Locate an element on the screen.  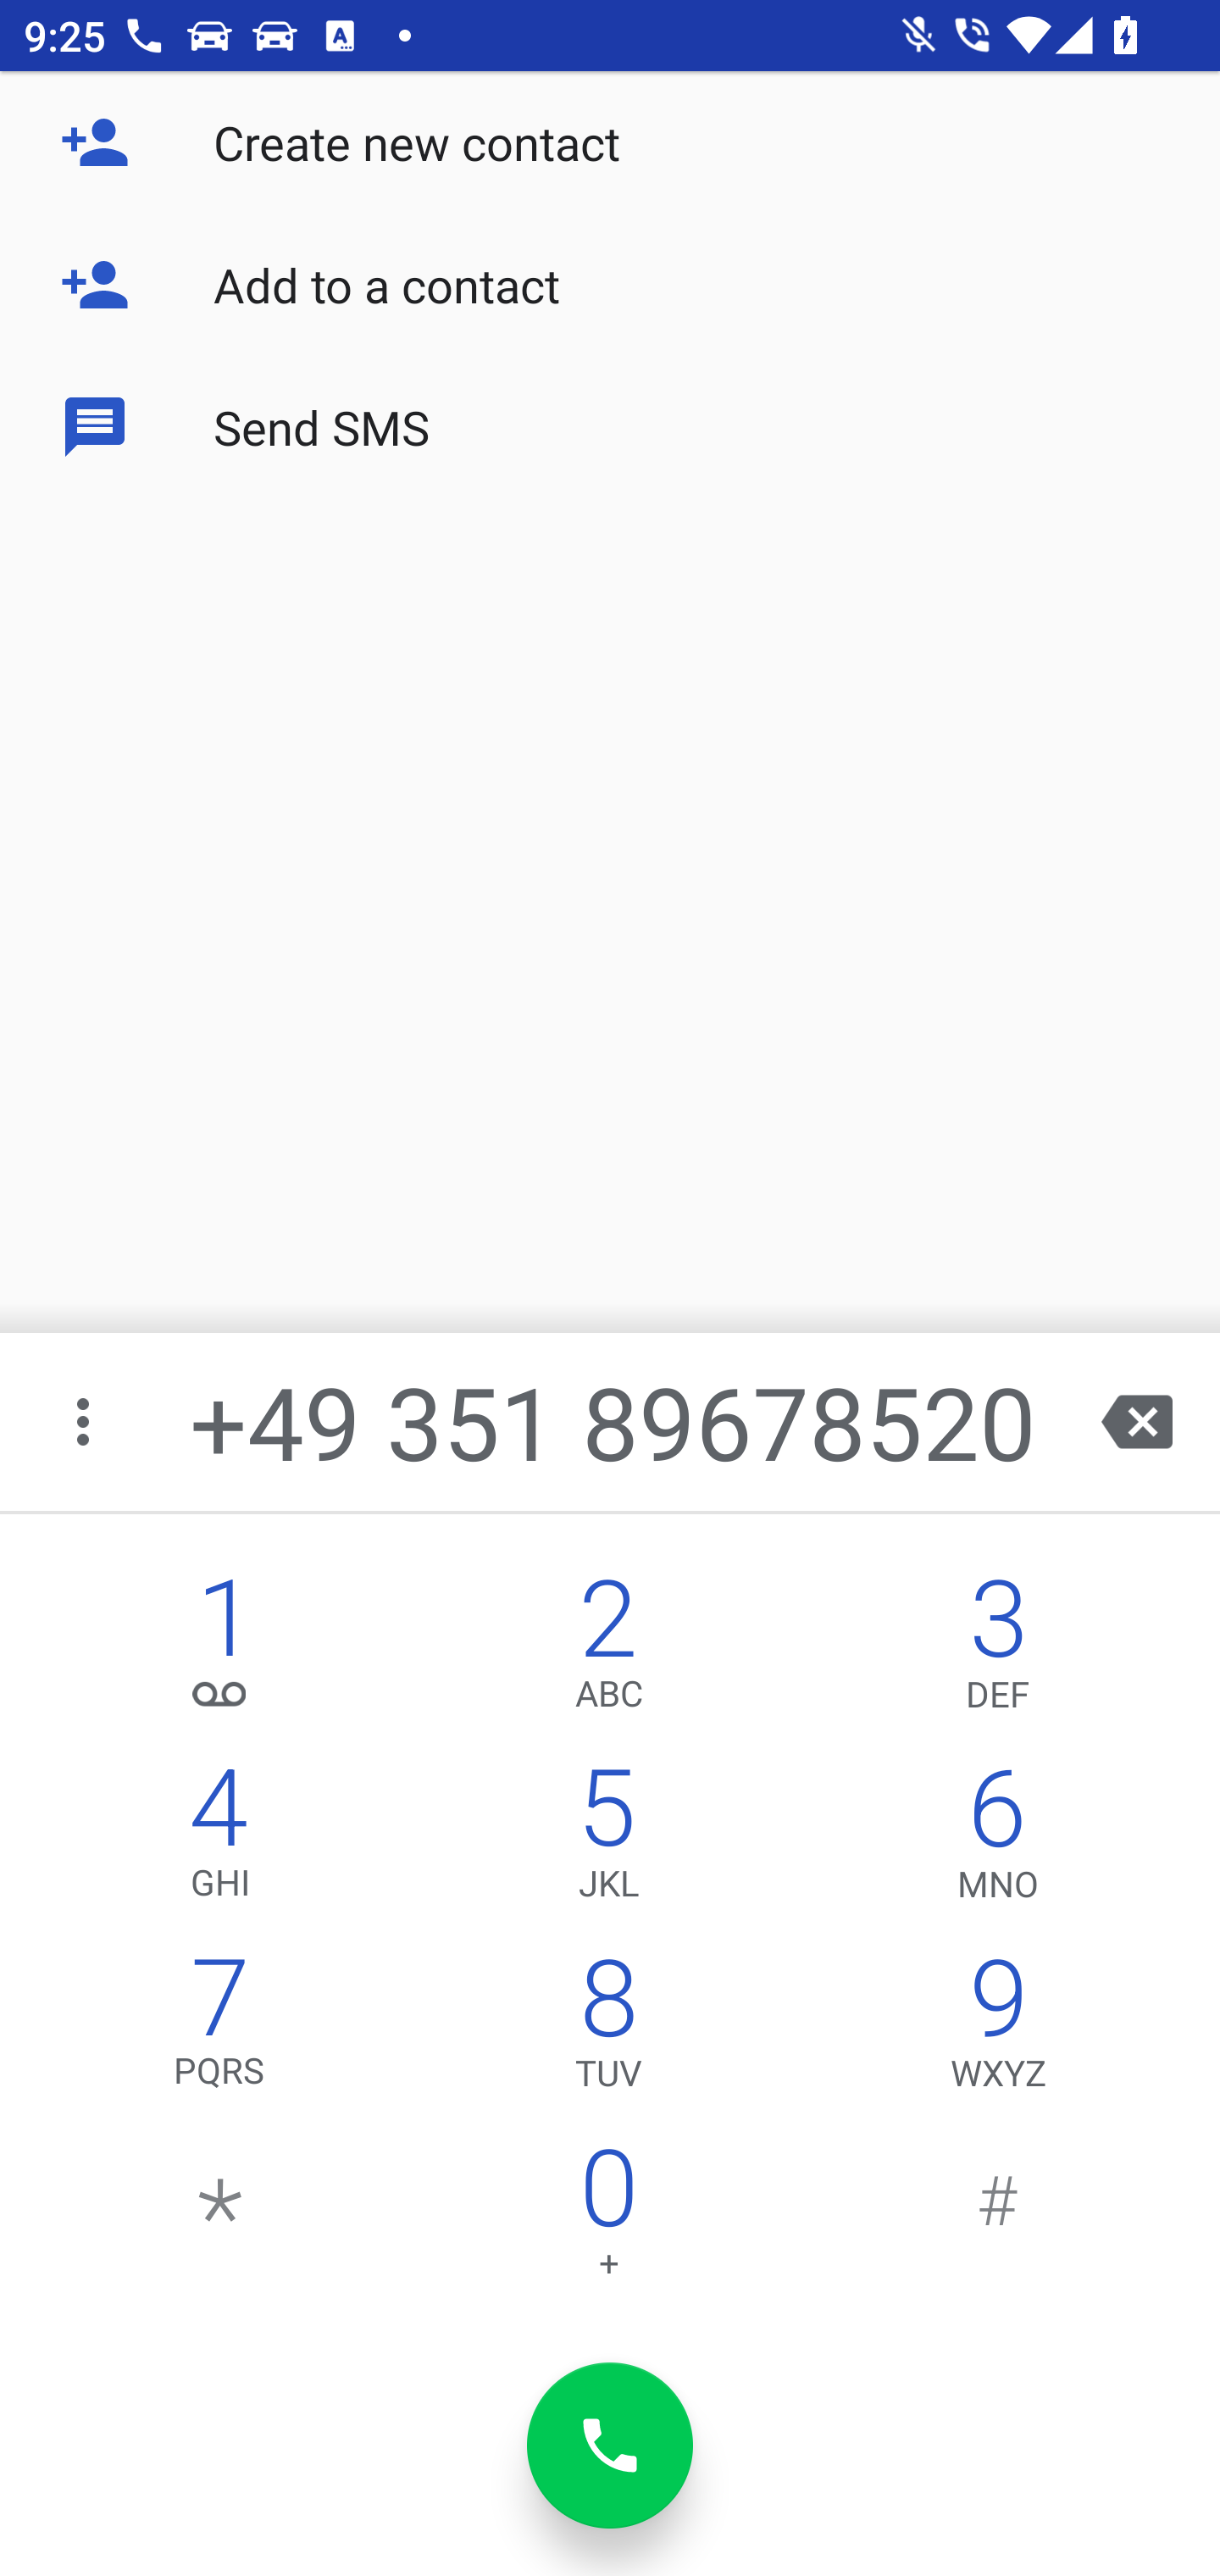
4,GHI 4 GHI is located at coordinates (220, 1840).